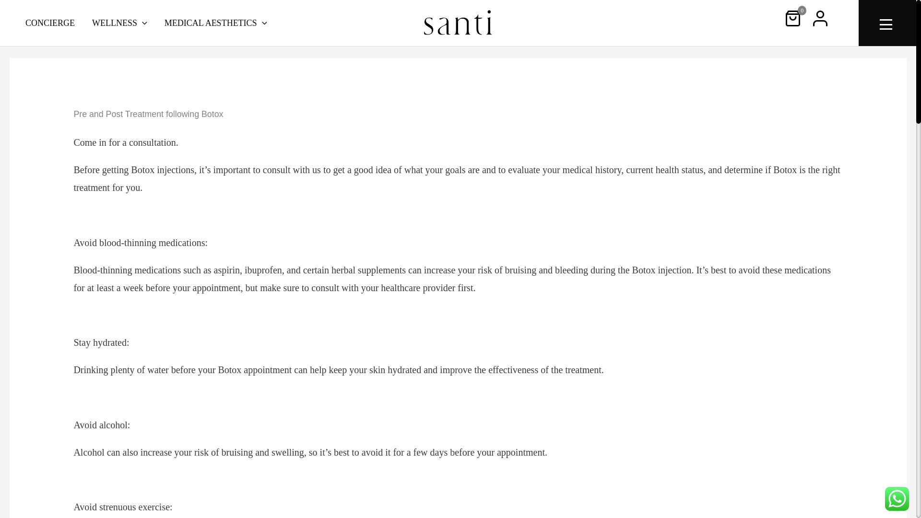 The height and width of the screenshot is (518, 921). What do you see at coordinates (50, 23) in the screenshot?
I see `CONCIERGE` at bounding box center [50, 23].